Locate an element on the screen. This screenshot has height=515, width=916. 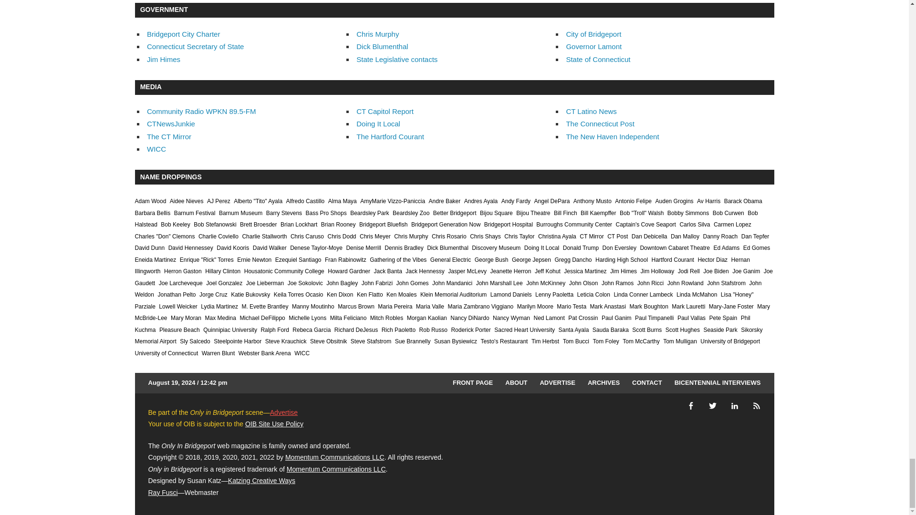
The Connecticut Post Online is located at coordinates (600, 123).